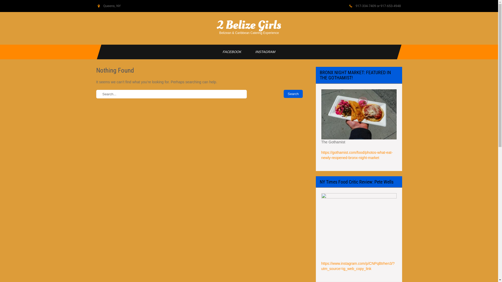  I want to click on Search, so click(293, 94).